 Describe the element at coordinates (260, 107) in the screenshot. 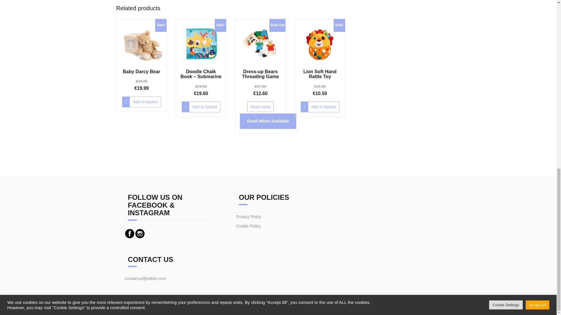

I see `Read more` at that location.